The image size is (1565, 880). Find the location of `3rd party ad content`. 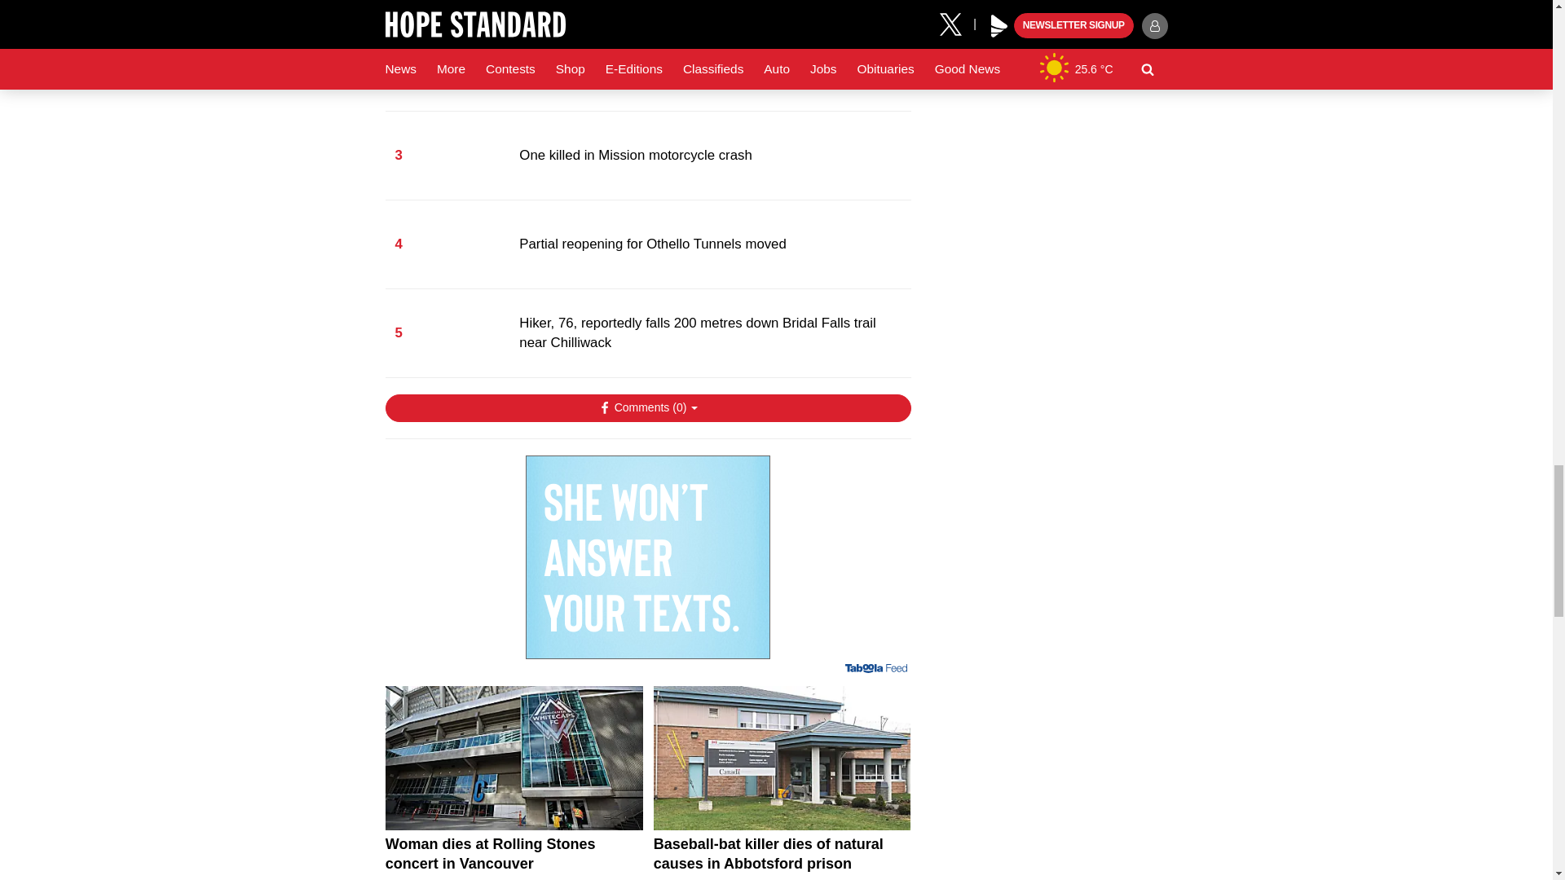

3rd party ad content is located at coordinates (647, 557).